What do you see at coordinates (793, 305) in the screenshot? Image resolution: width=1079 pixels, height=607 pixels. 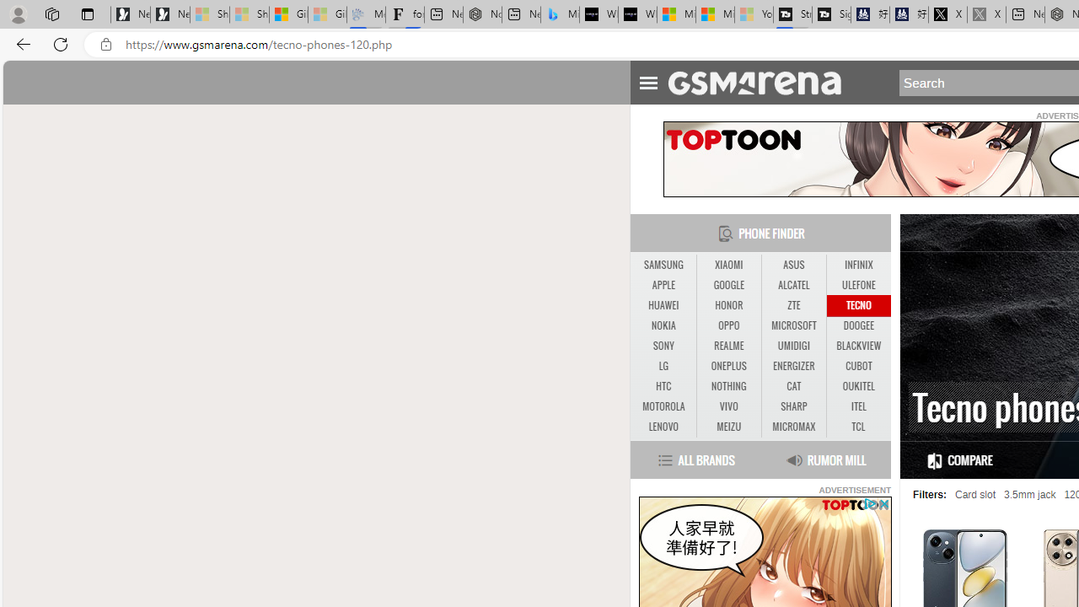 I see `ZTE` at bounding box center [793, 305].